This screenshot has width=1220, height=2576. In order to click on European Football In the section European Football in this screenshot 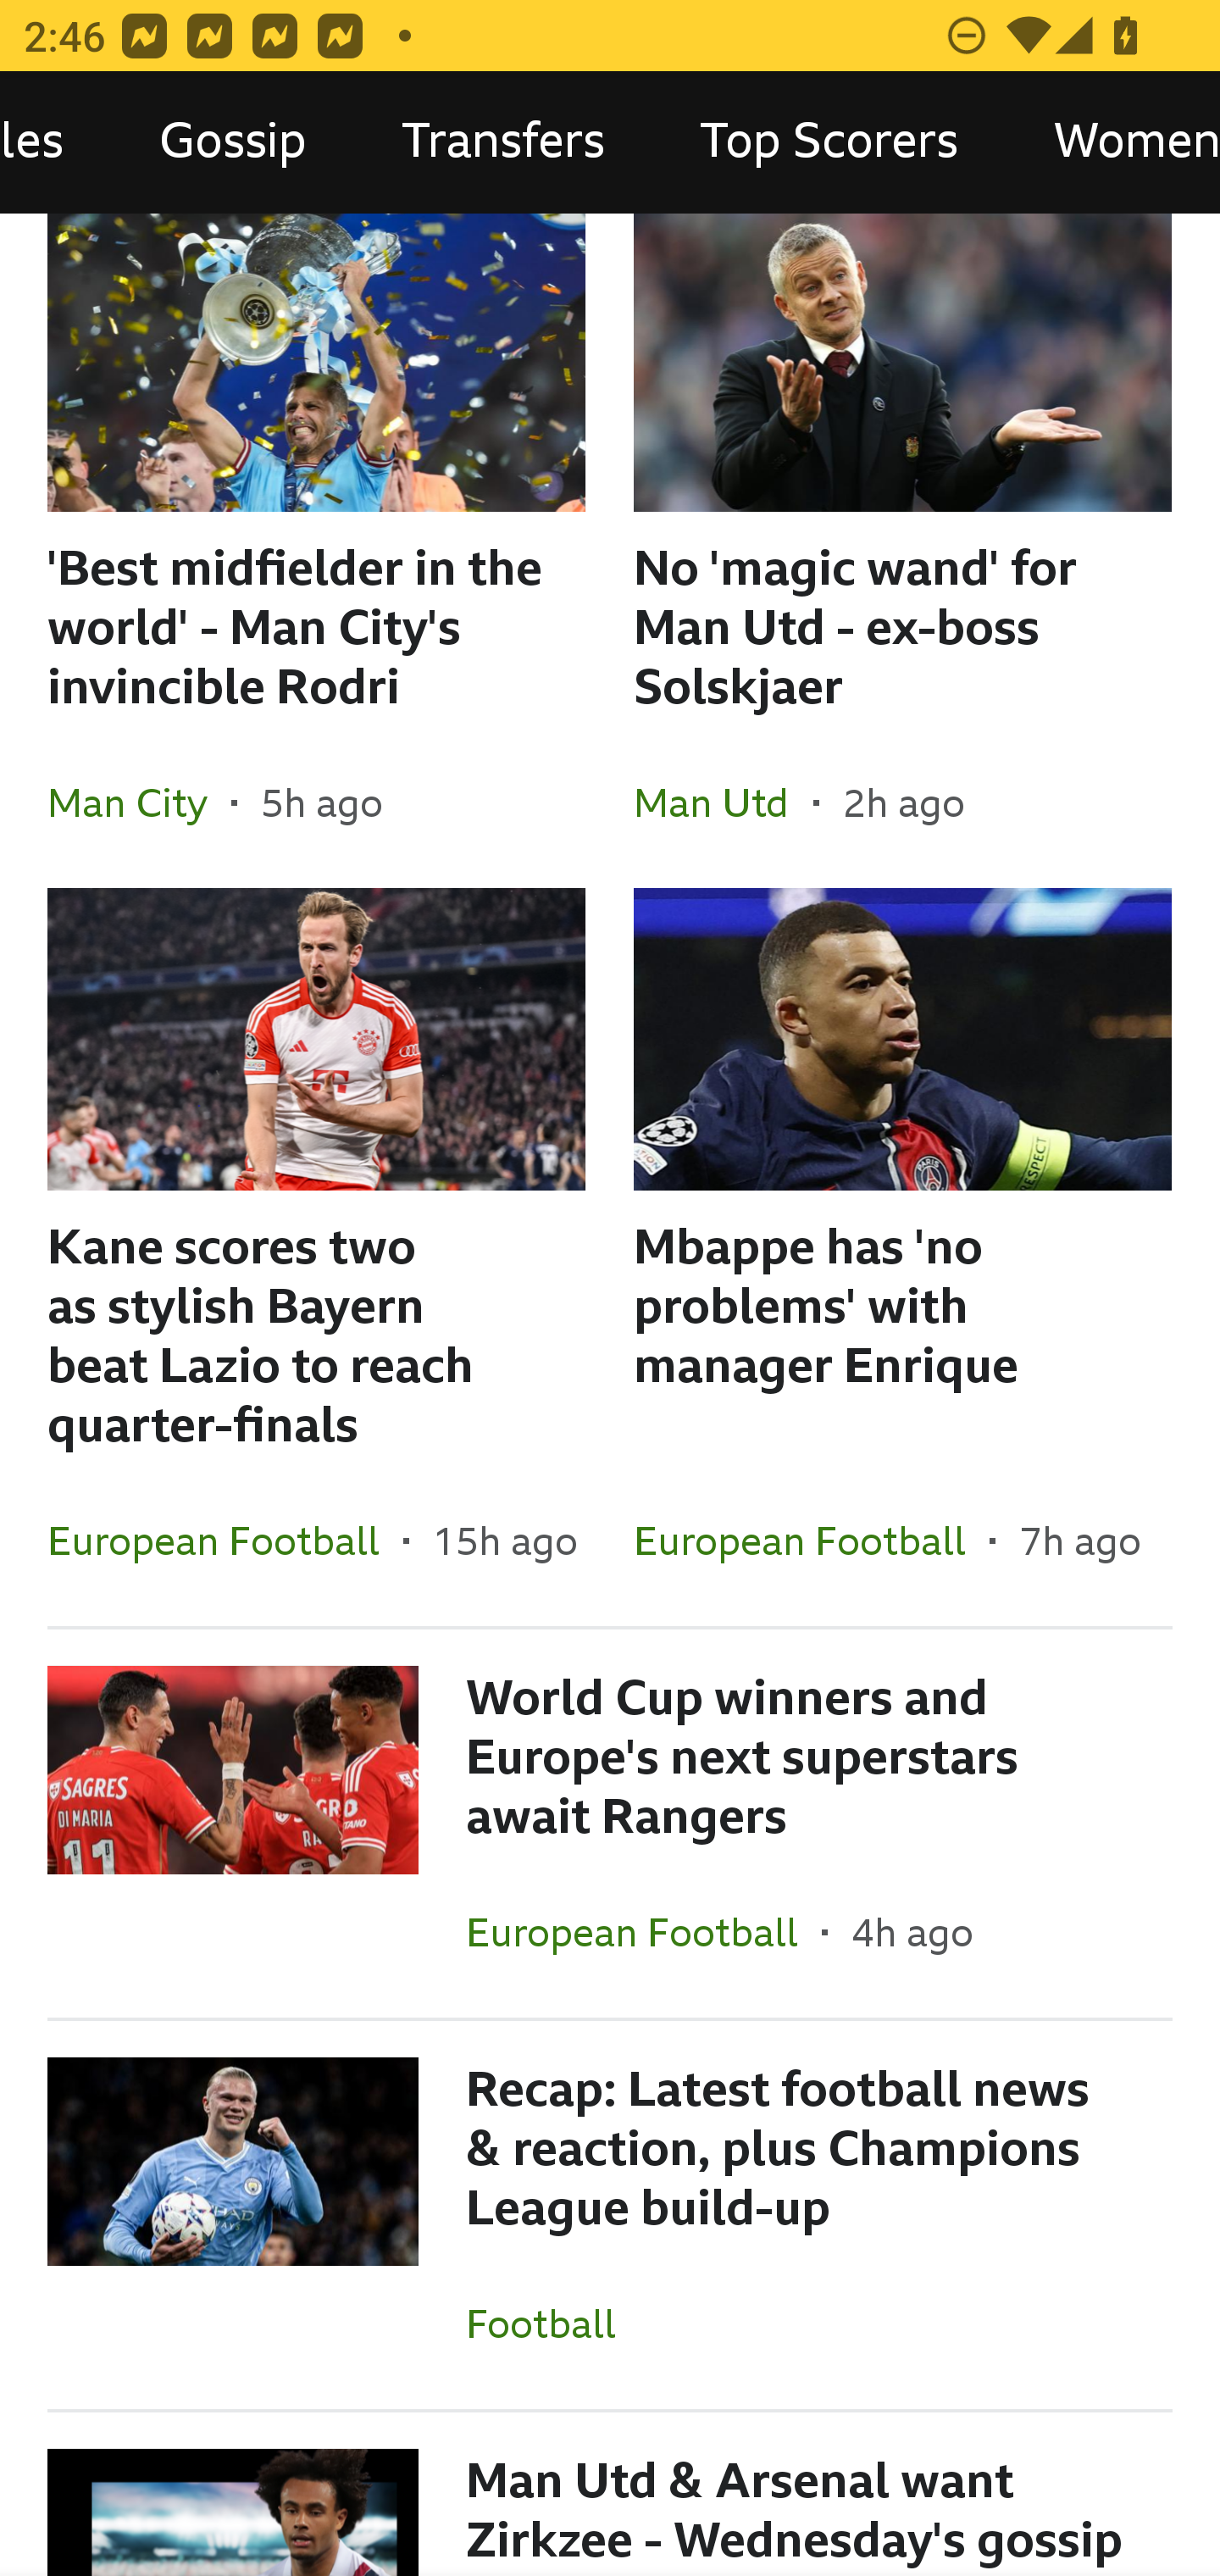, I will do `click(225, 1541)`.